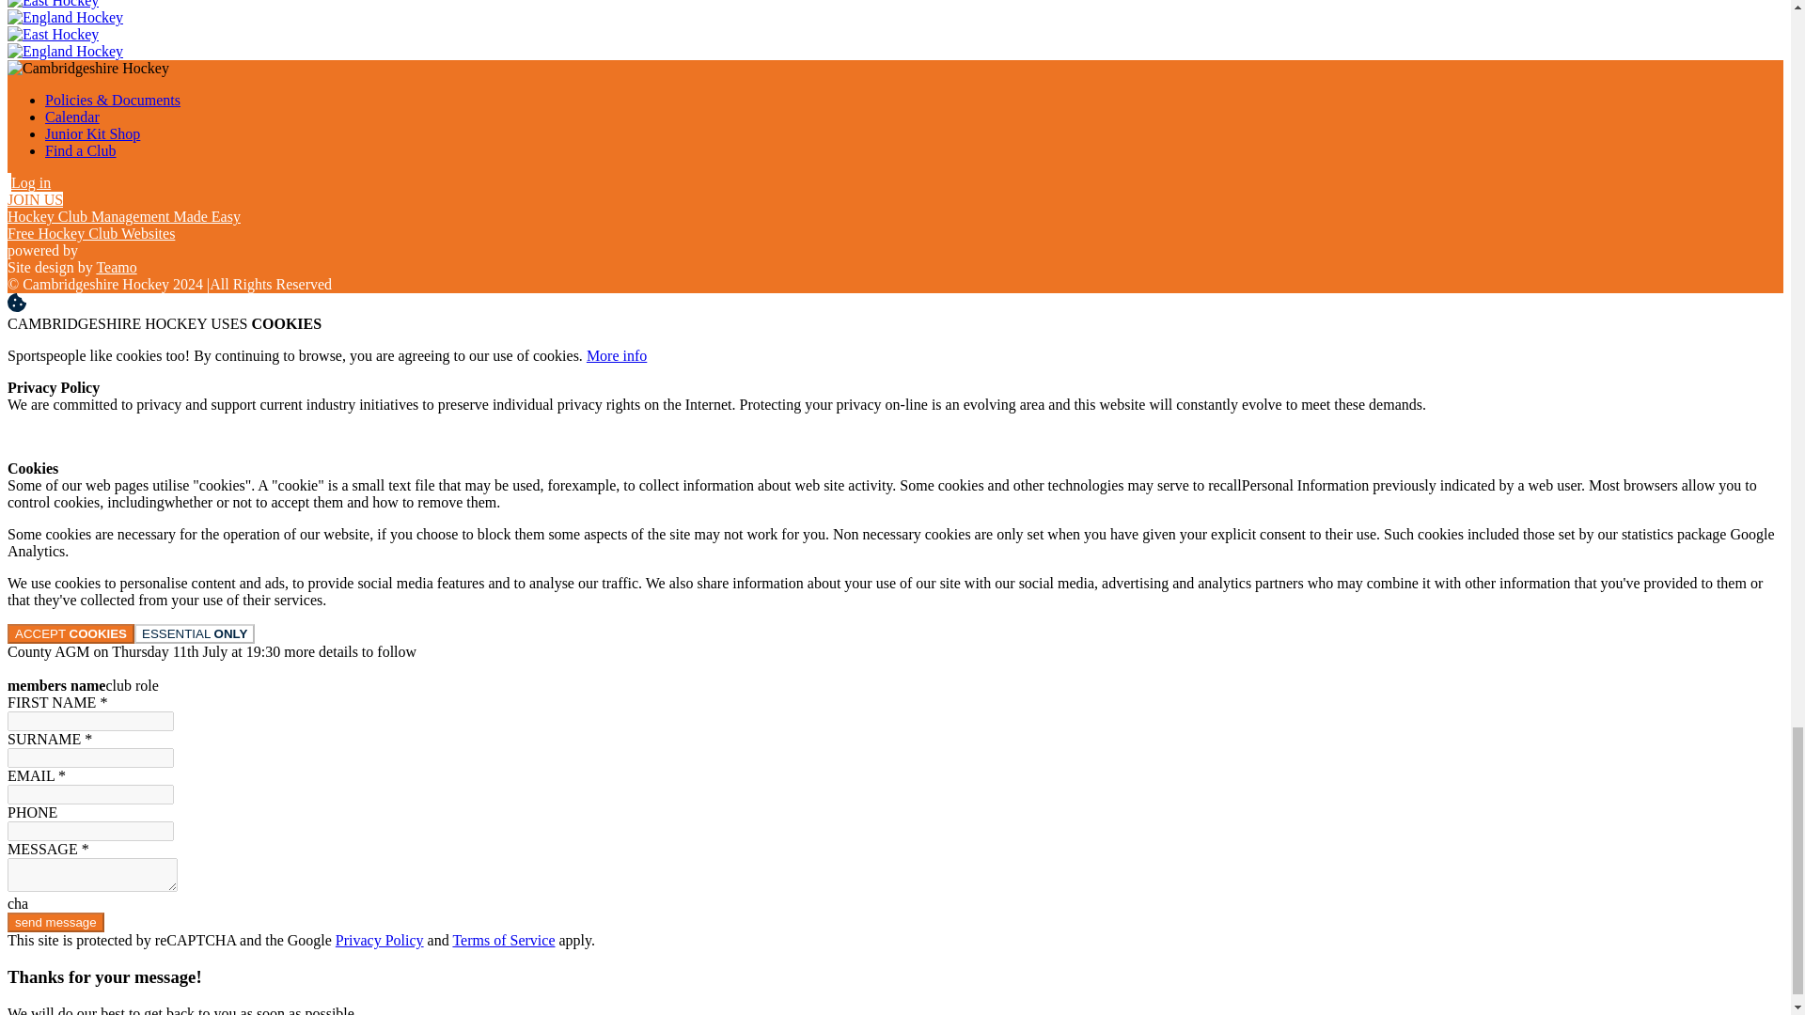 This screenshot has width=1805, height=1015. I want to click on Hockey Club Management, so click(123, 216).